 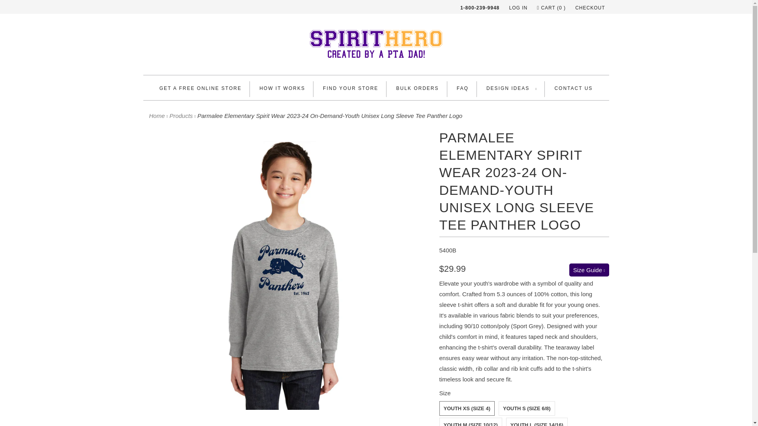 I want to click on Home, so click(x=157, y=116).